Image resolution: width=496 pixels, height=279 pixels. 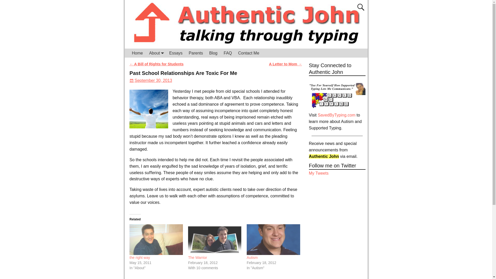 What do you see at coordinates (252, 258) in the screenshot?
I see `Autism` at bounding box center [252, 258].